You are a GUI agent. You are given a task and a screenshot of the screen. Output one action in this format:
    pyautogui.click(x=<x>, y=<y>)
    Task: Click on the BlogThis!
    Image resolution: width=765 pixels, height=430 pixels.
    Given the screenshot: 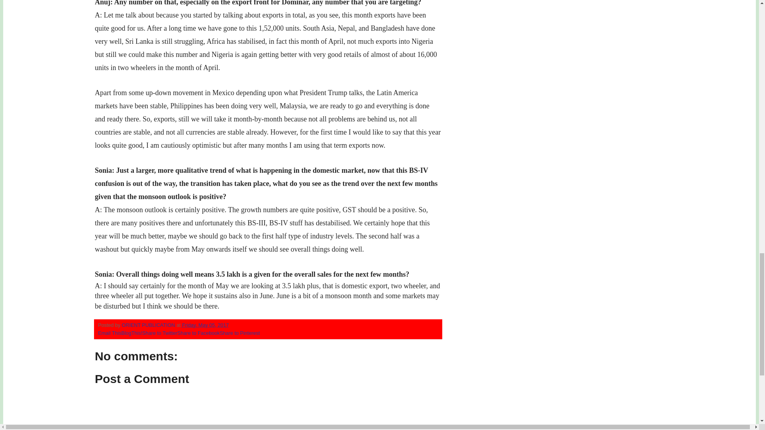 What is the action you would take?
    pyautogui.click(x=132, y=333)
    